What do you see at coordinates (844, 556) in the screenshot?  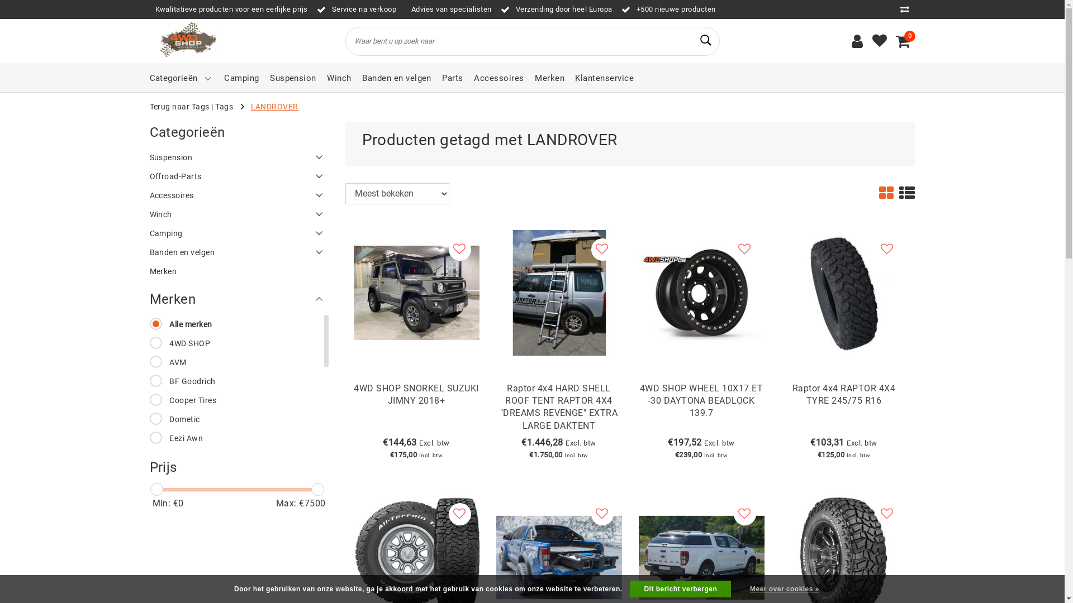 I see `31x10.5-15 COOPER Discoverer STT PRO POR 109Q` at bounding box center [844, 556].